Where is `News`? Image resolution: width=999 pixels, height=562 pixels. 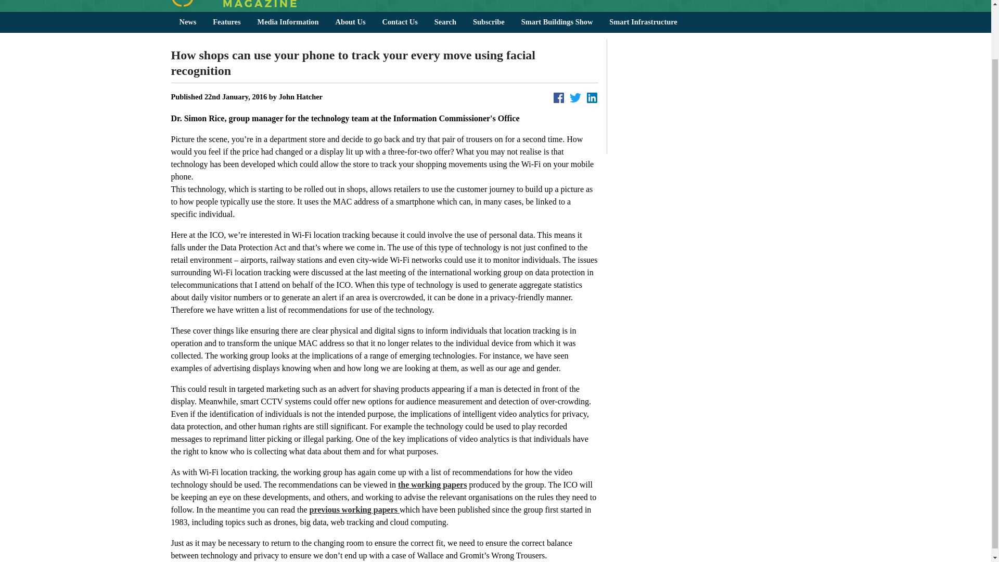 News is located at coordinates (187, 22).